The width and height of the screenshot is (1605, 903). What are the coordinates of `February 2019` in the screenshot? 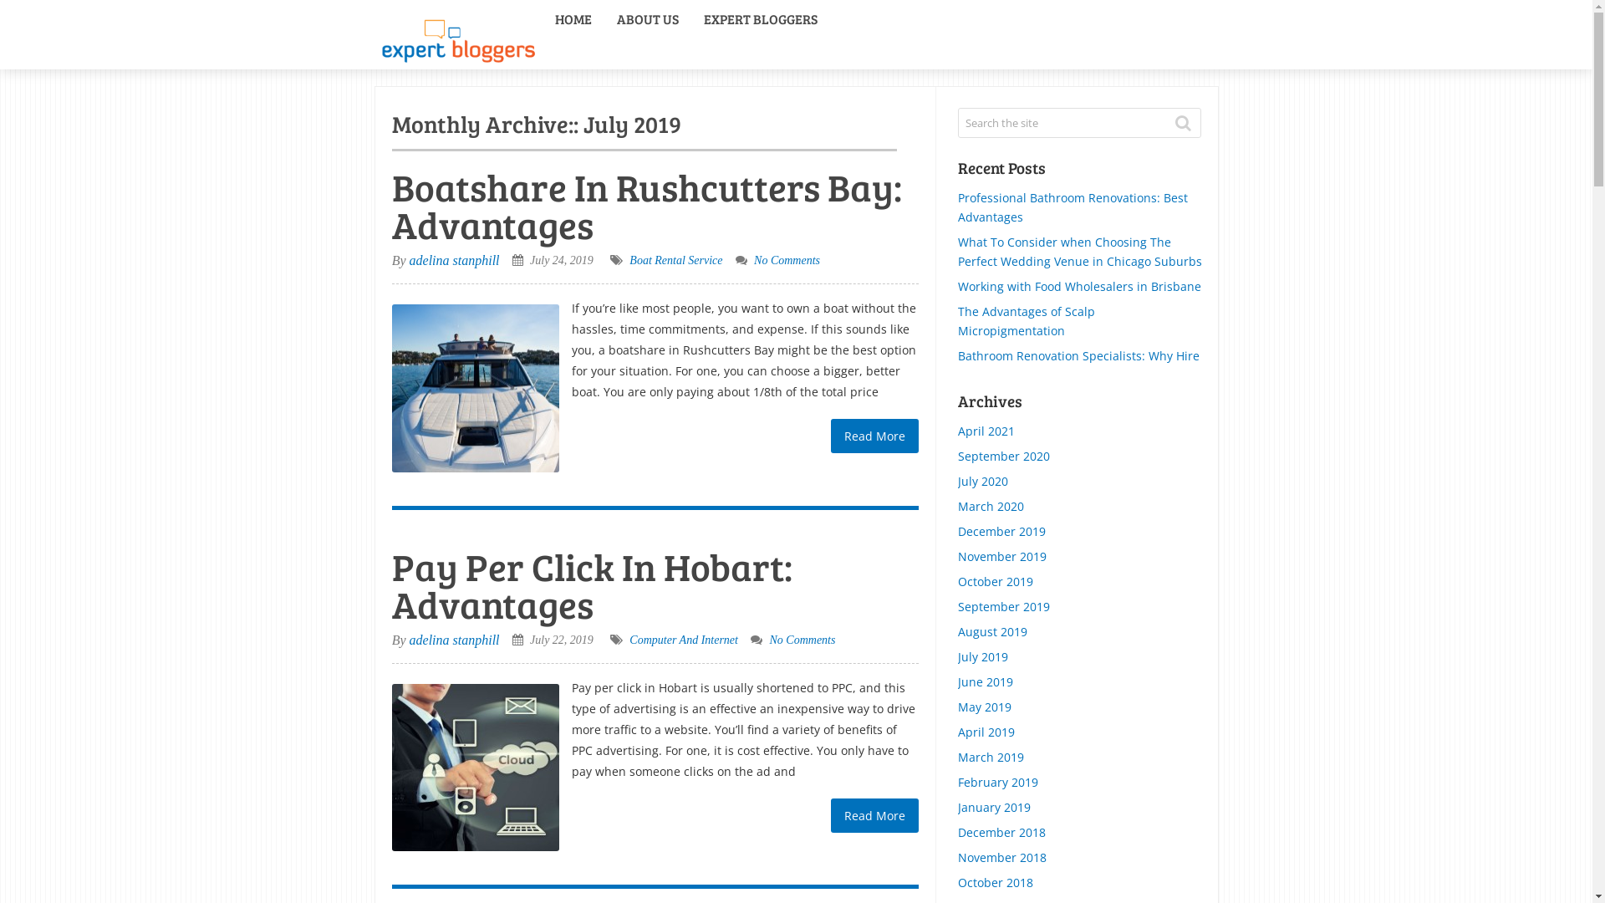 It's located at (998, 783).